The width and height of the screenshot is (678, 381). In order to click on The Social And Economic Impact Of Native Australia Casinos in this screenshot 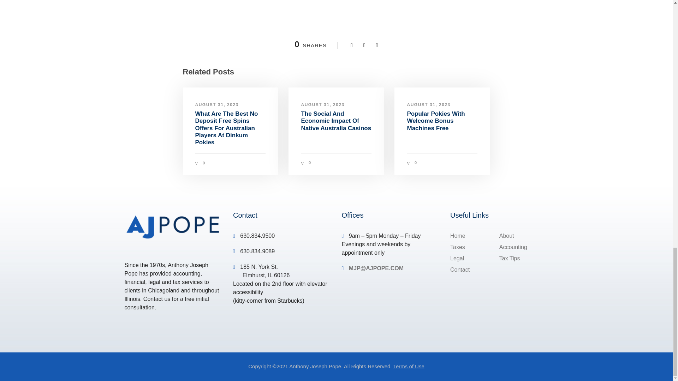, I will do `click(336, 121)`.